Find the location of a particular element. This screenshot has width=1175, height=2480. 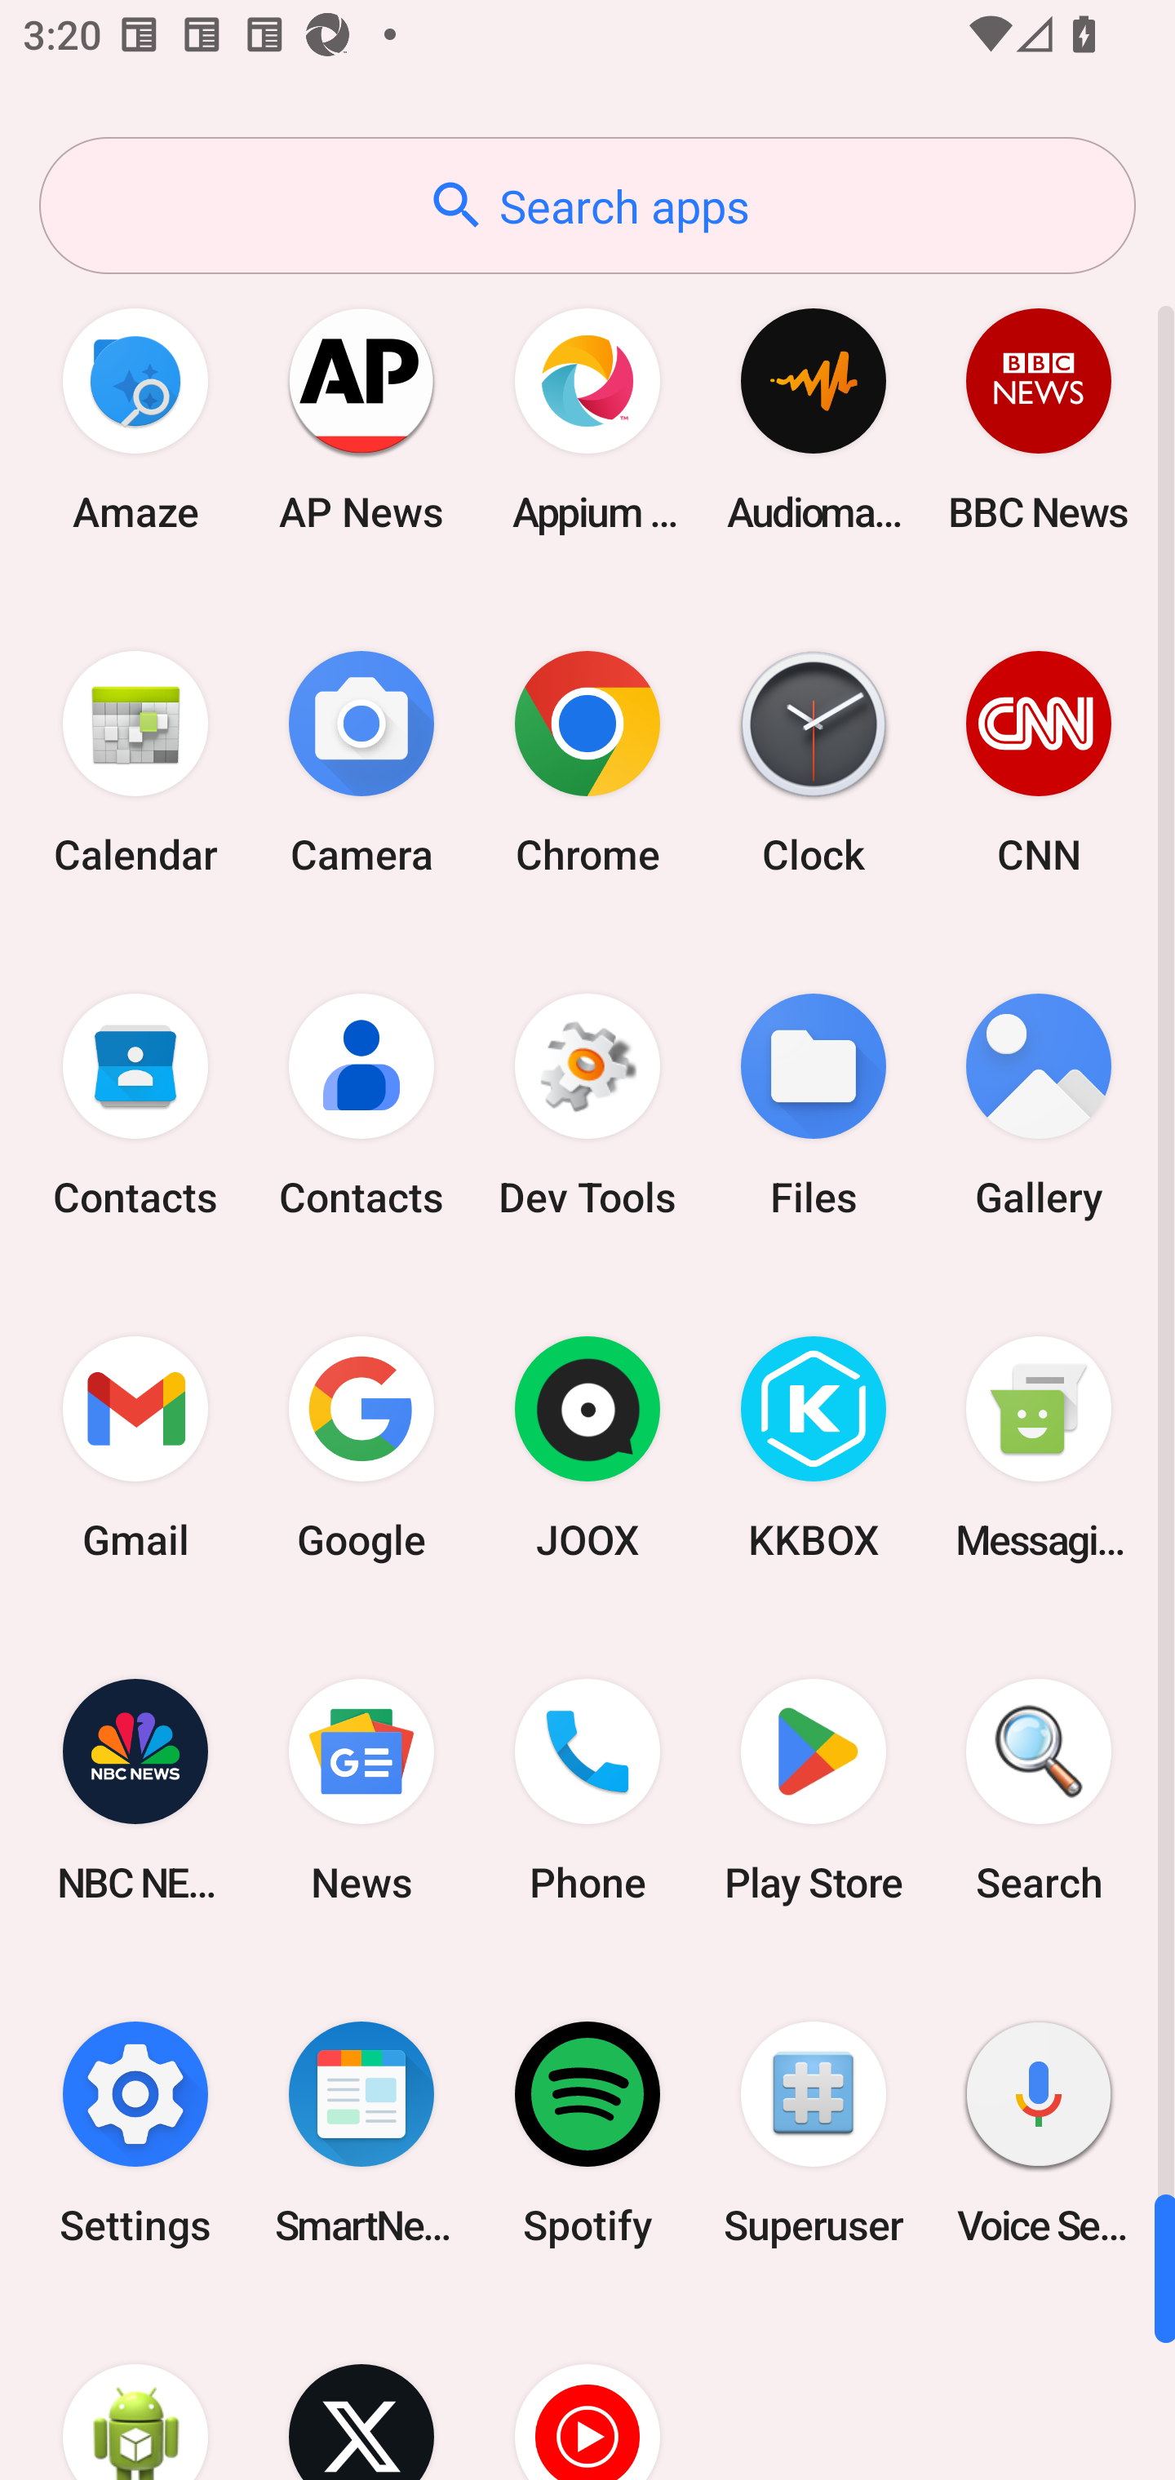

AP News is located at coordinates (361, 419).